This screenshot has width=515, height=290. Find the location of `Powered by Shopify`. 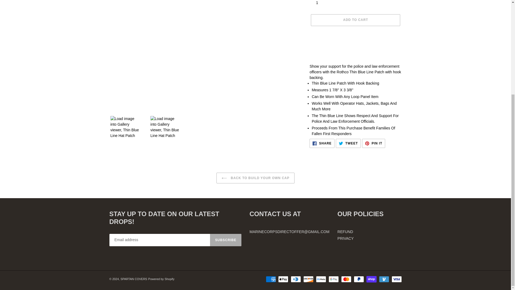

Powered by Shopify is located at coordinates (161, 279).